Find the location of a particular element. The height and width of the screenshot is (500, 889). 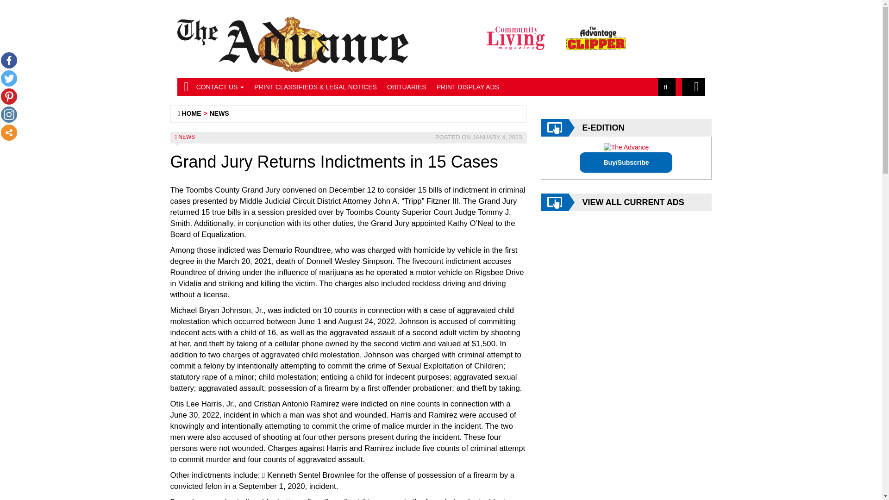

PRINT DISPLAY ADS is located at coordinates (468, 87).